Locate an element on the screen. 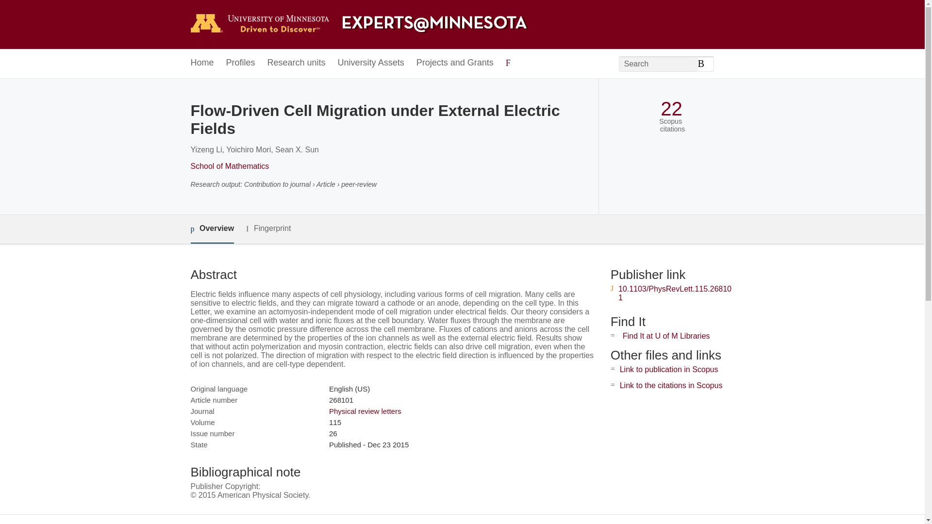  Find It at U of M Libraries is located at coordinates (666, 336).